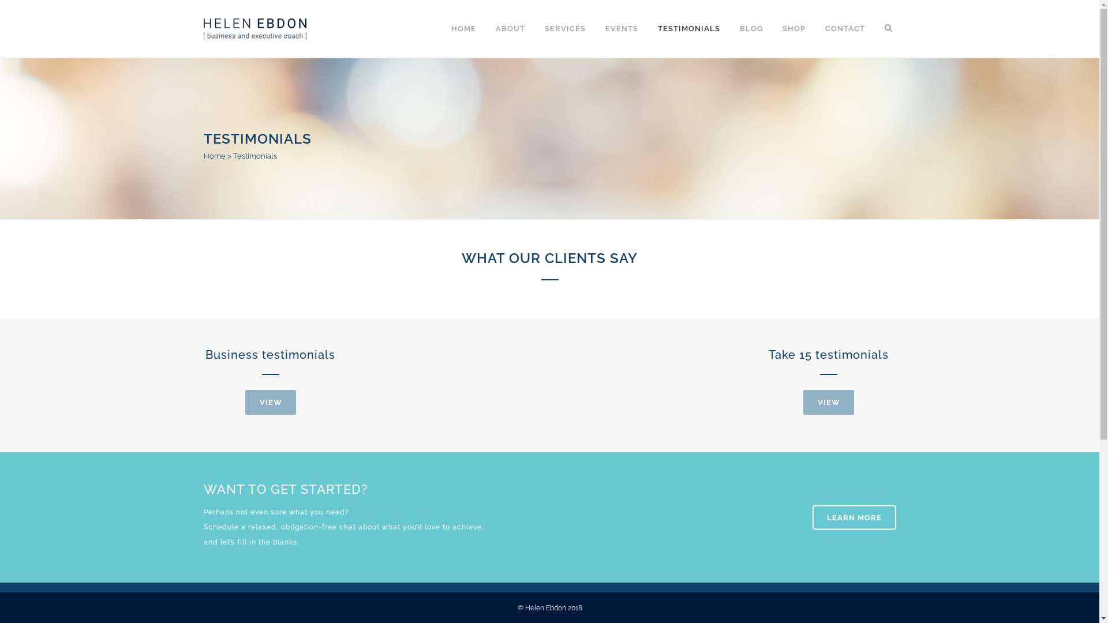 This screenshot has width=1108, height=623. I want to click on Blog, so click(570, 473).